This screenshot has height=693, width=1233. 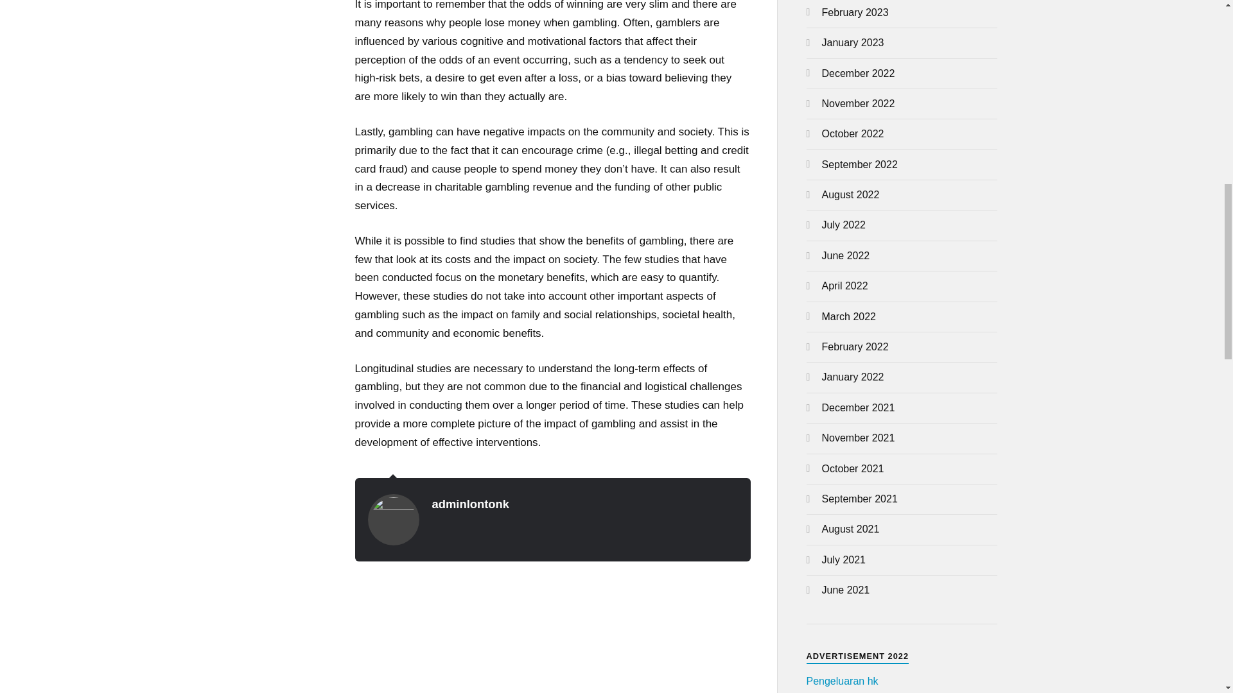 What do you see at coordinates (470, 504) in the screenshot?
I see `adminlontonk` at bounding box center [470, 504].